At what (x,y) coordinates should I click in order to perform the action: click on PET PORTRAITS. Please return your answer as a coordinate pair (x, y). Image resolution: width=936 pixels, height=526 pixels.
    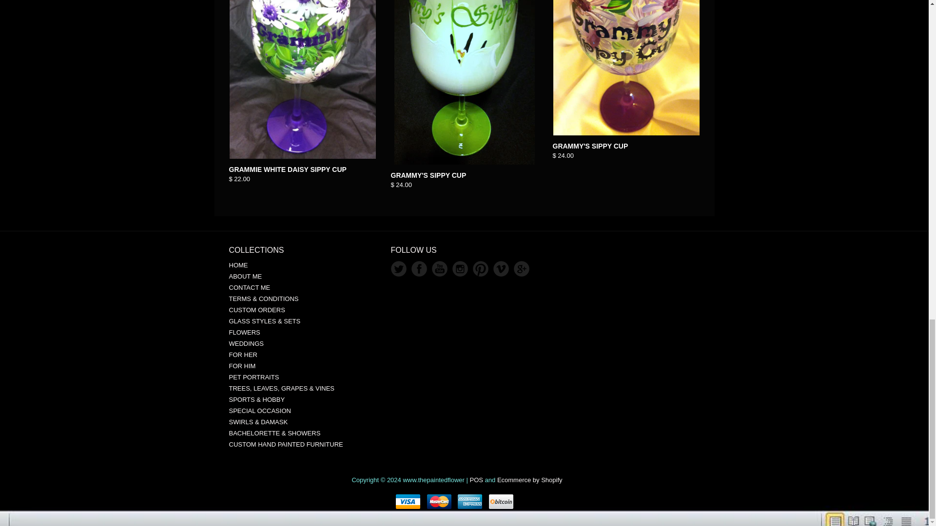
    Looking at the image, I should click on (254, 377).